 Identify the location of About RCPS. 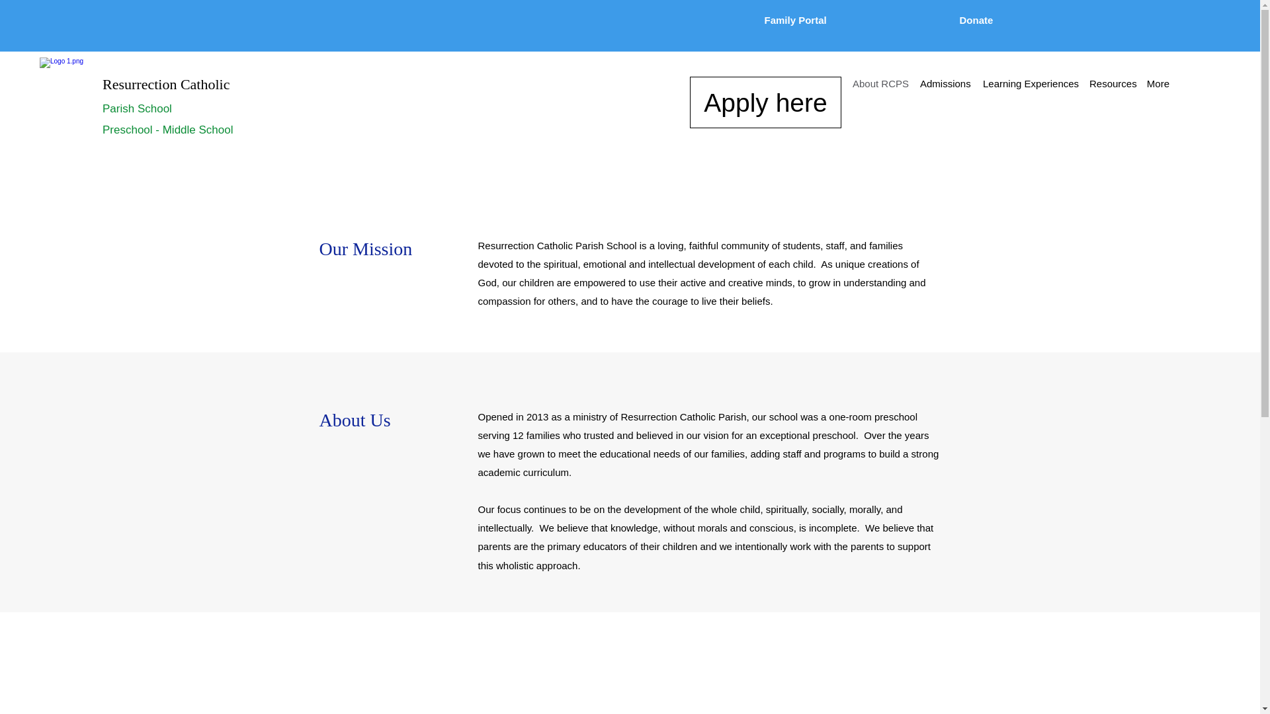
(879, 83).